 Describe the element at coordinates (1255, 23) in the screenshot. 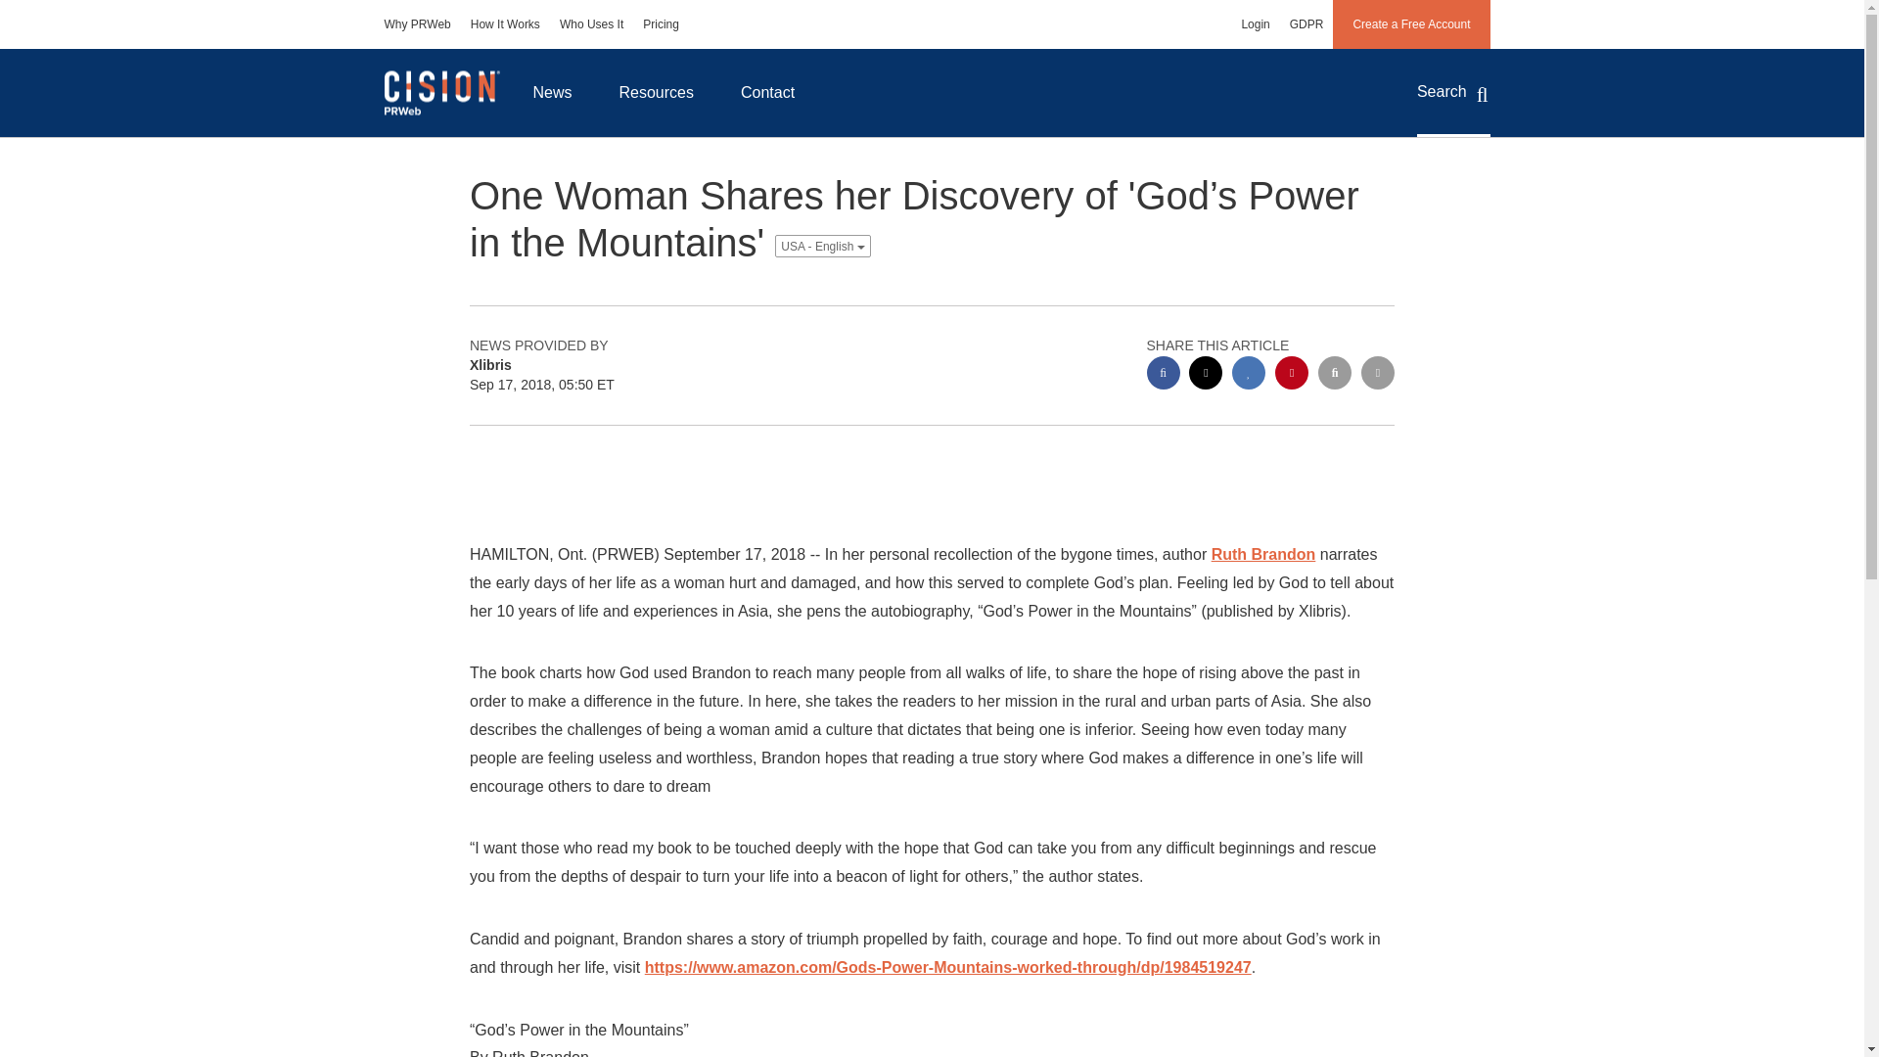

I see `Login` at that location.